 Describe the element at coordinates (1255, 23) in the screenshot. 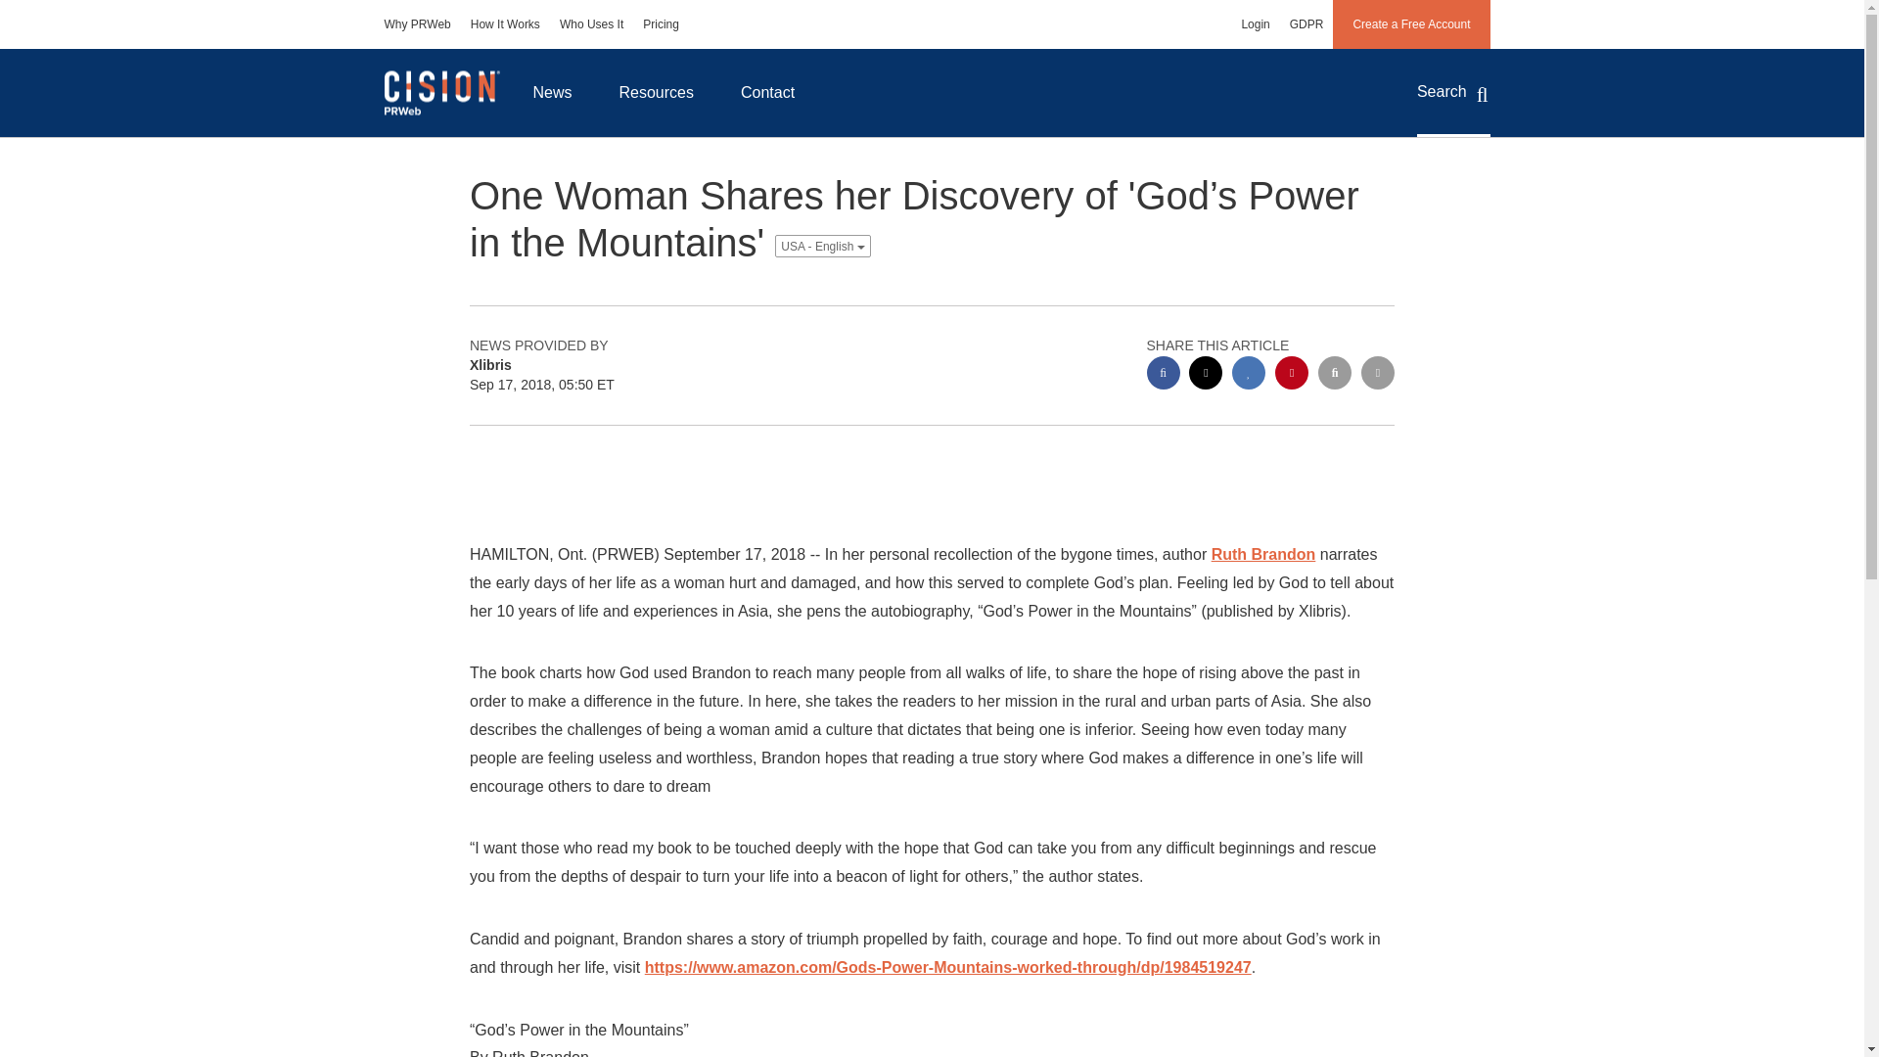

I see `Login` at that location.